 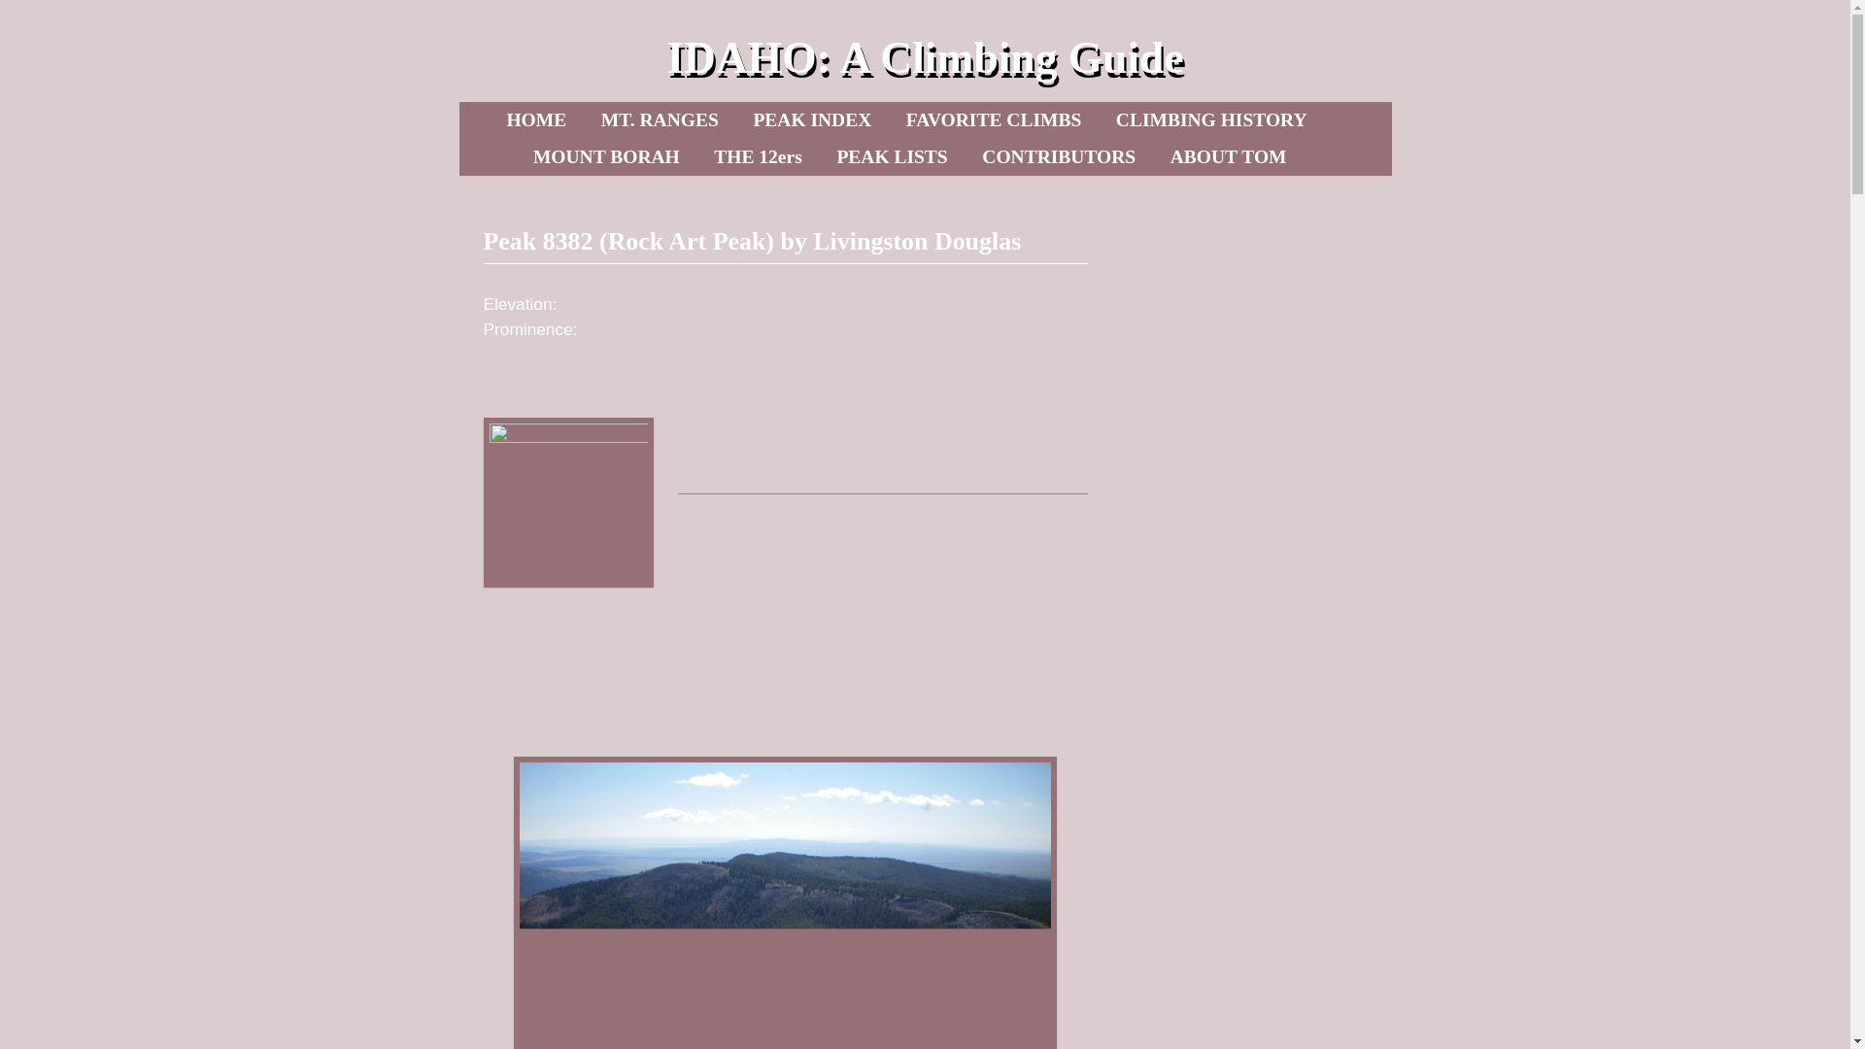 What do you see at coordinates (593, 119) in the screenshot?
I see `Skip to secondary content` at bounding box center [593, 119].